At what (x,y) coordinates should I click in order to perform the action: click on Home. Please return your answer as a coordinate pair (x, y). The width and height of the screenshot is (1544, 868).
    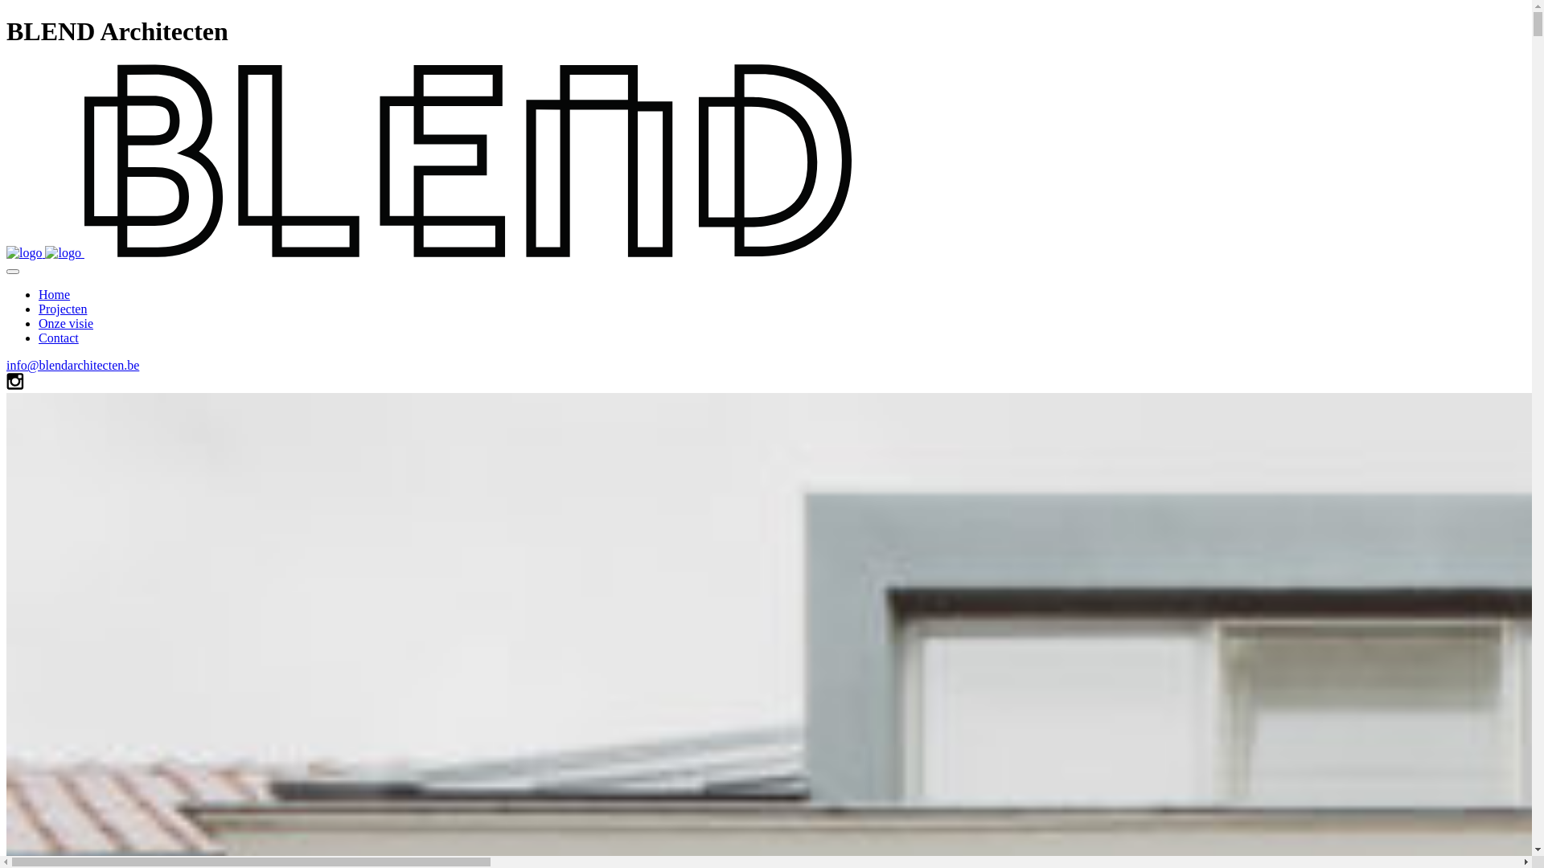
    Looking at the image, I should click on (55, 294).